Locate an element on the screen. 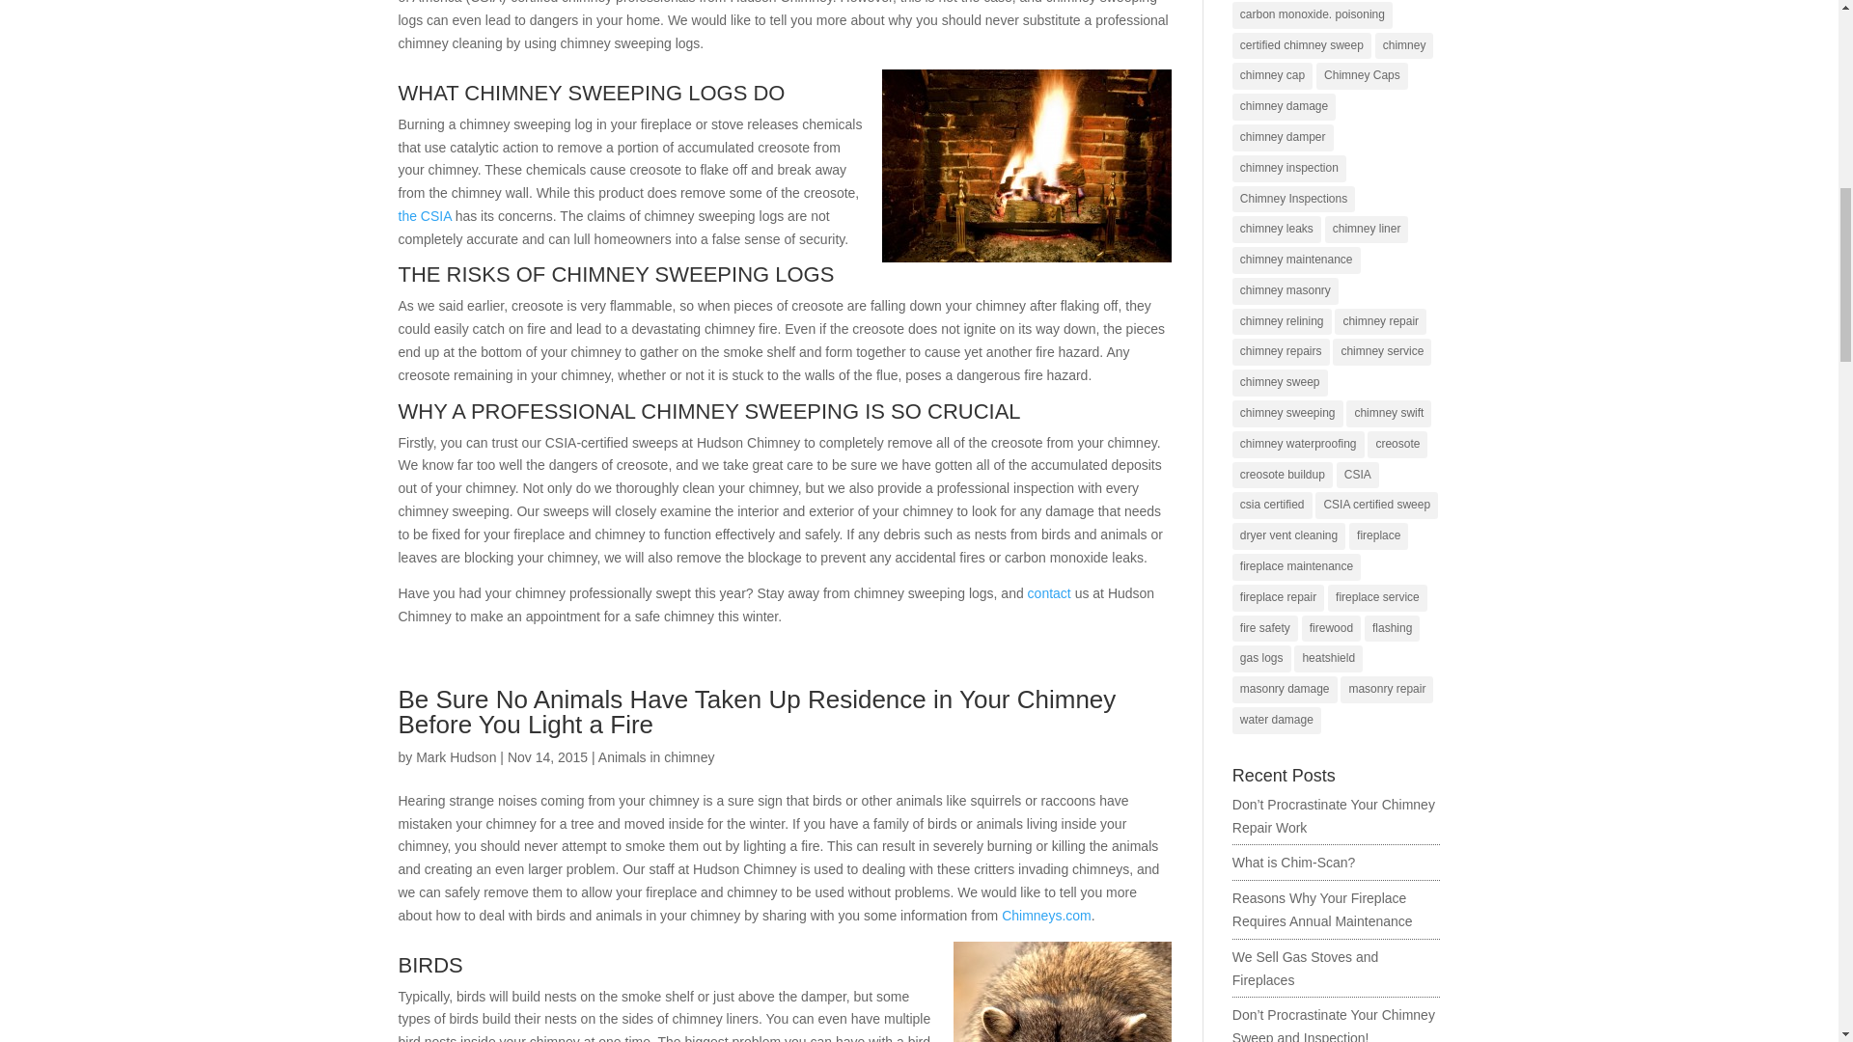 The height and width of the screenshot is (1042, 1853). the CSIA is located at coordinates (424, 216).